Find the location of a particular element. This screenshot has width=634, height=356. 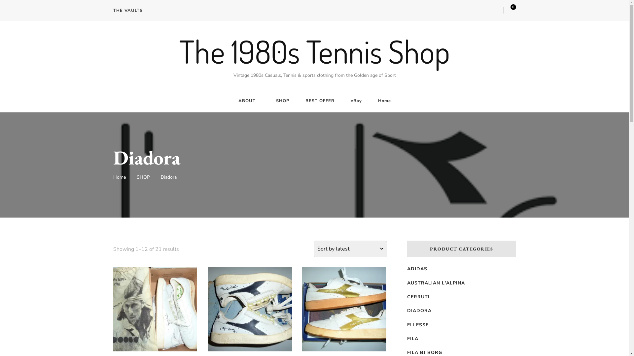

CERRUTI is located at coordinates (418, 297).